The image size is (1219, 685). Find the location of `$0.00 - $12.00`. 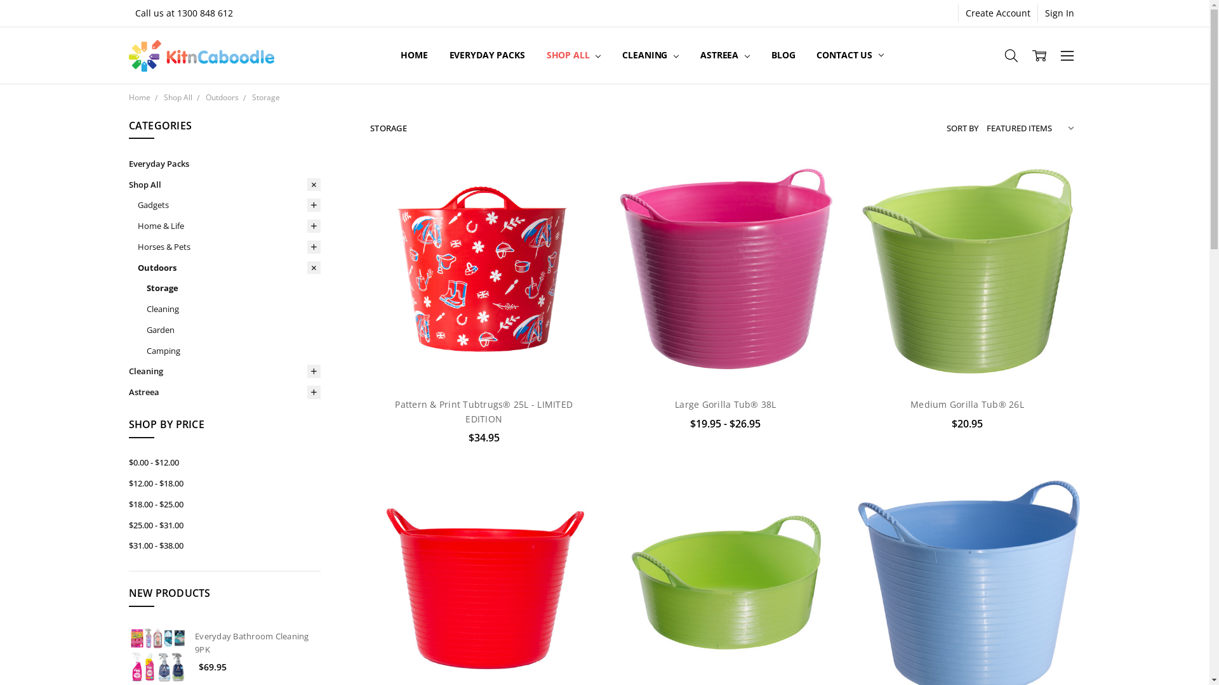

$0.00 - $12.00 is located at coordinates (224, 463).